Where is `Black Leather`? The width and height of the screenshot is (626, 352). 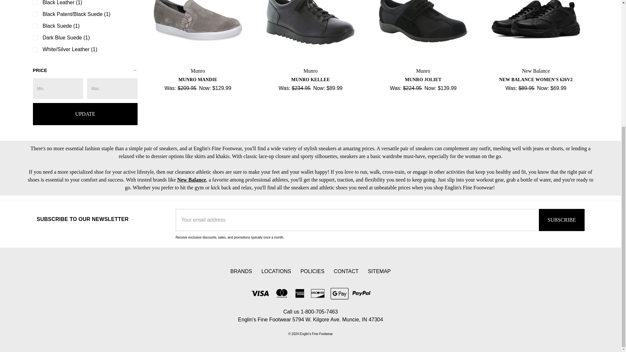 Black Leather is located at coordinates (310, 32).